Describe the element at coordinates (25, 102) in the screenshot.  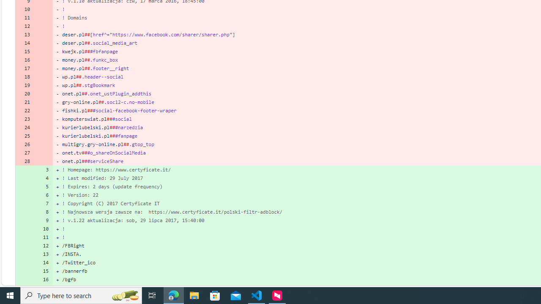
I see `21` at that location.